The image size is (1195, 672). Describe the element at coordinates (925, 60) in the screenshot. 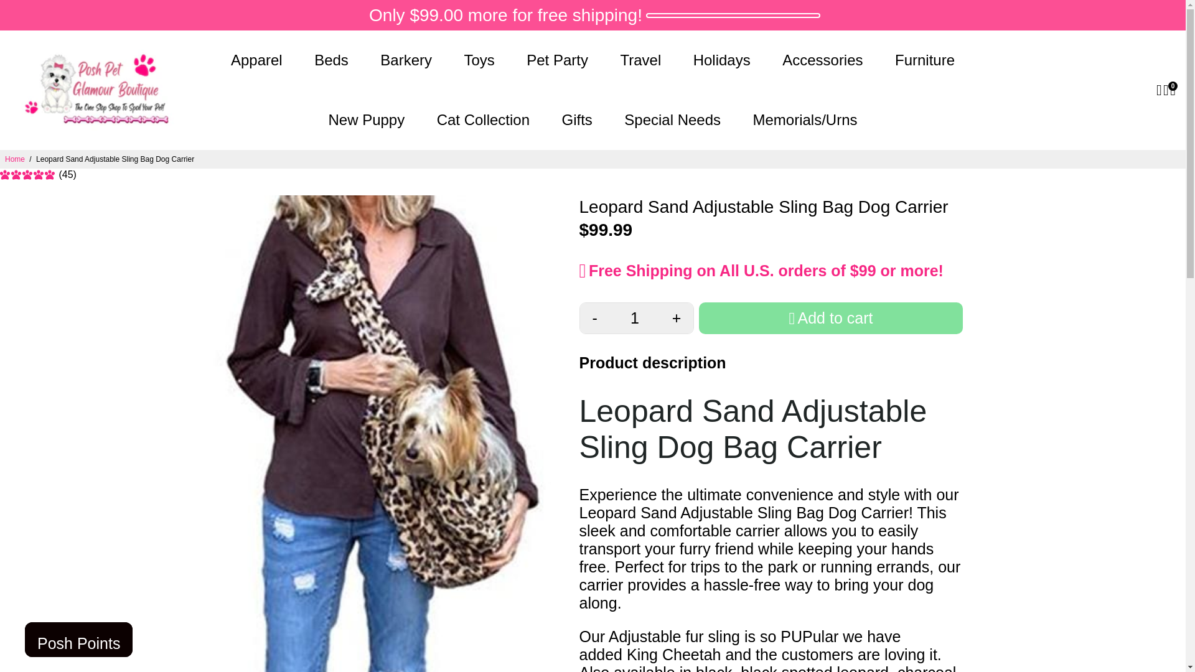

I see `Furniture` at that location.